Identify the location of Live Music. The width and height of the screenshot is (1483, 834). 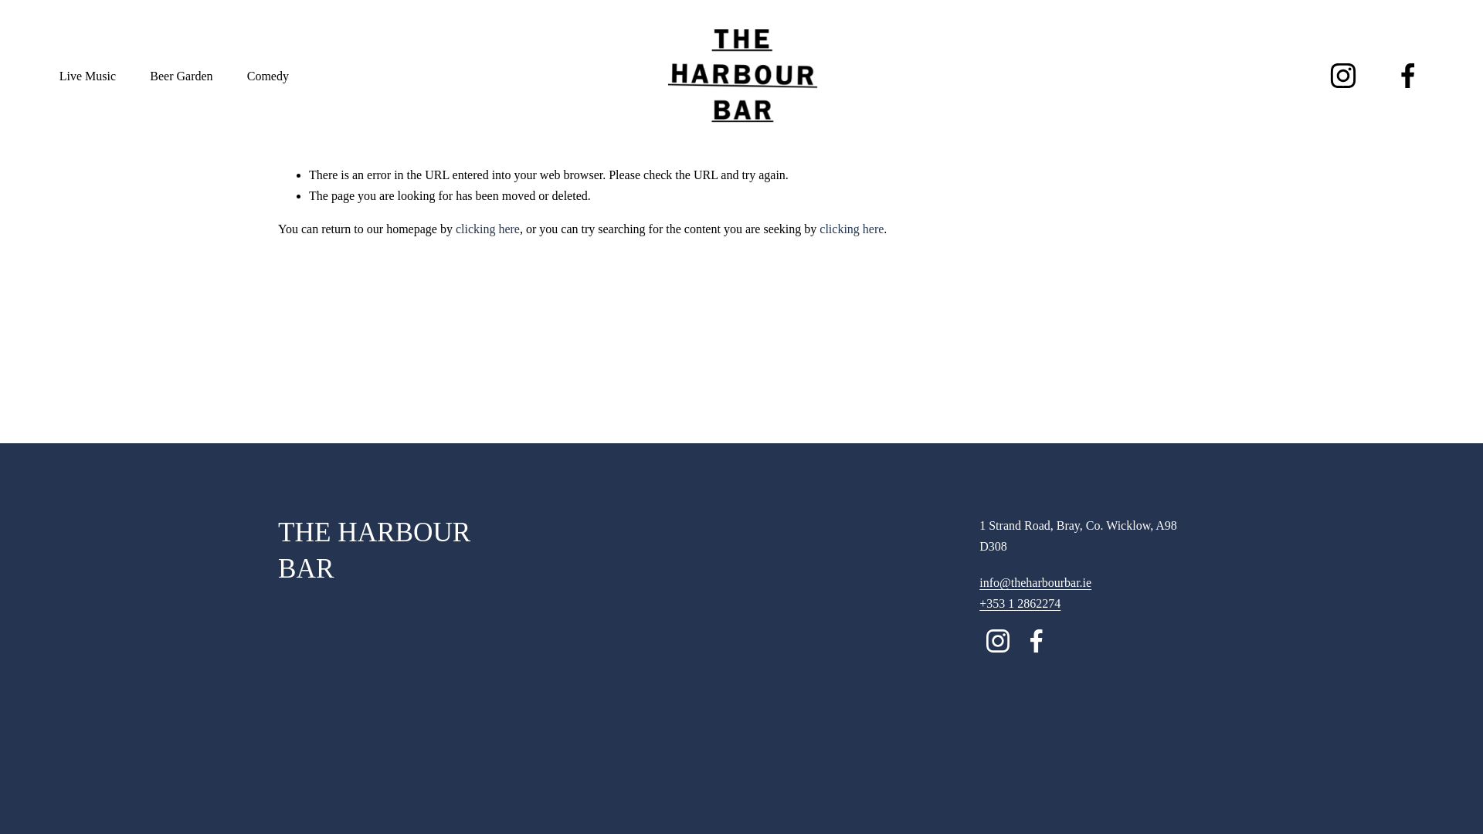
(87, 76).